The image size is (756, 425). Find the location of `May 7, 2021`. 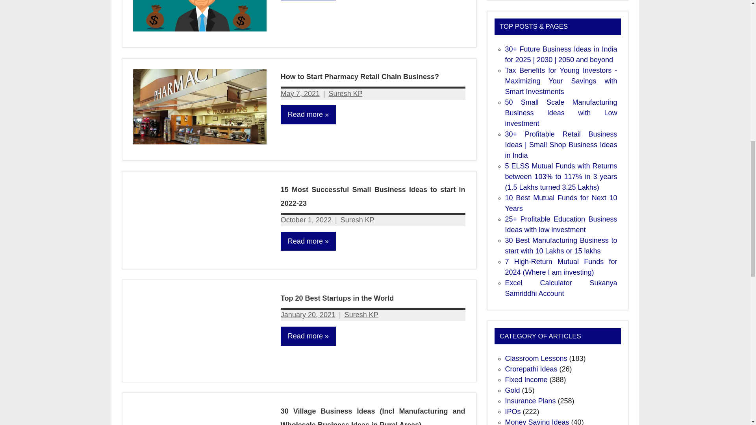

May 7, 2021 is located at coordinates (300, 94).